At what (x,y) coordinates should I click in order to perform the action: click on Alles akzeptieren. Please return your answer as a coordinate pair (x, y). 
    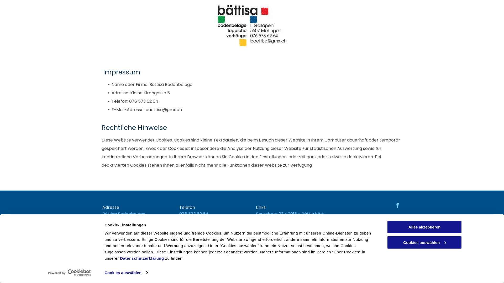
    Looking at the image, I should click on (424, 227).